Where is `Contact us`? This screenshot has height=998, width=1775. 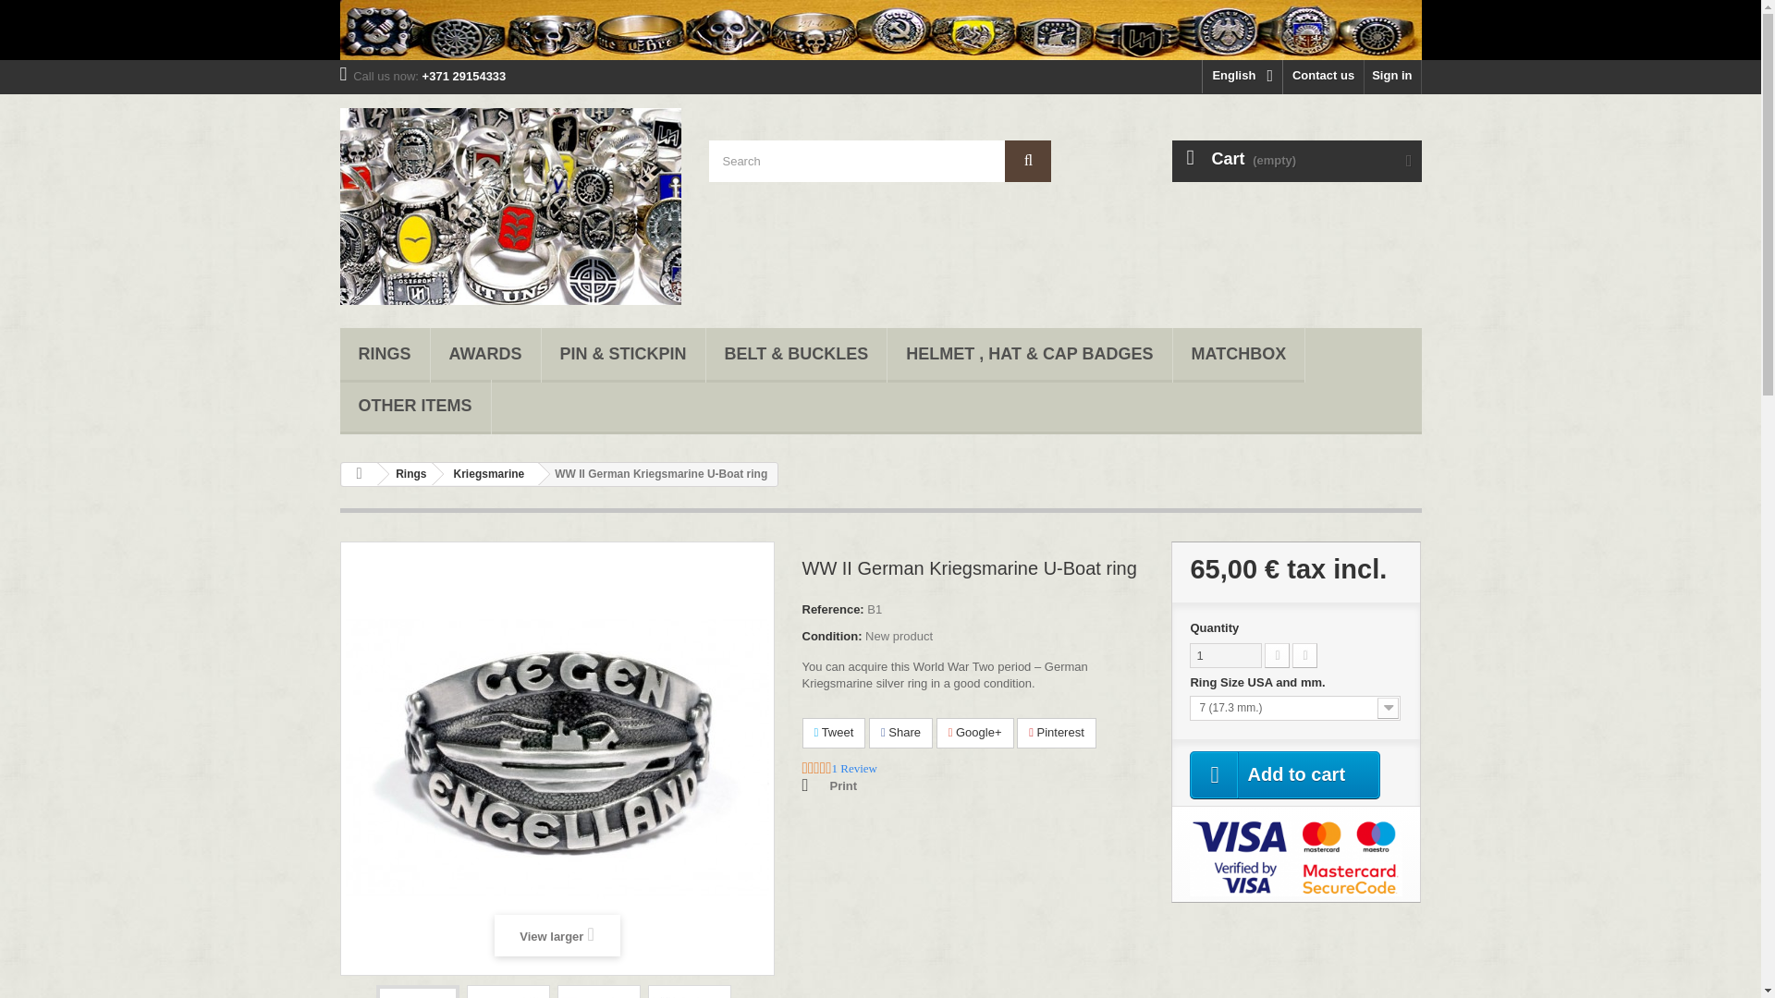
Contact us is located at coordinates (1323, 76).